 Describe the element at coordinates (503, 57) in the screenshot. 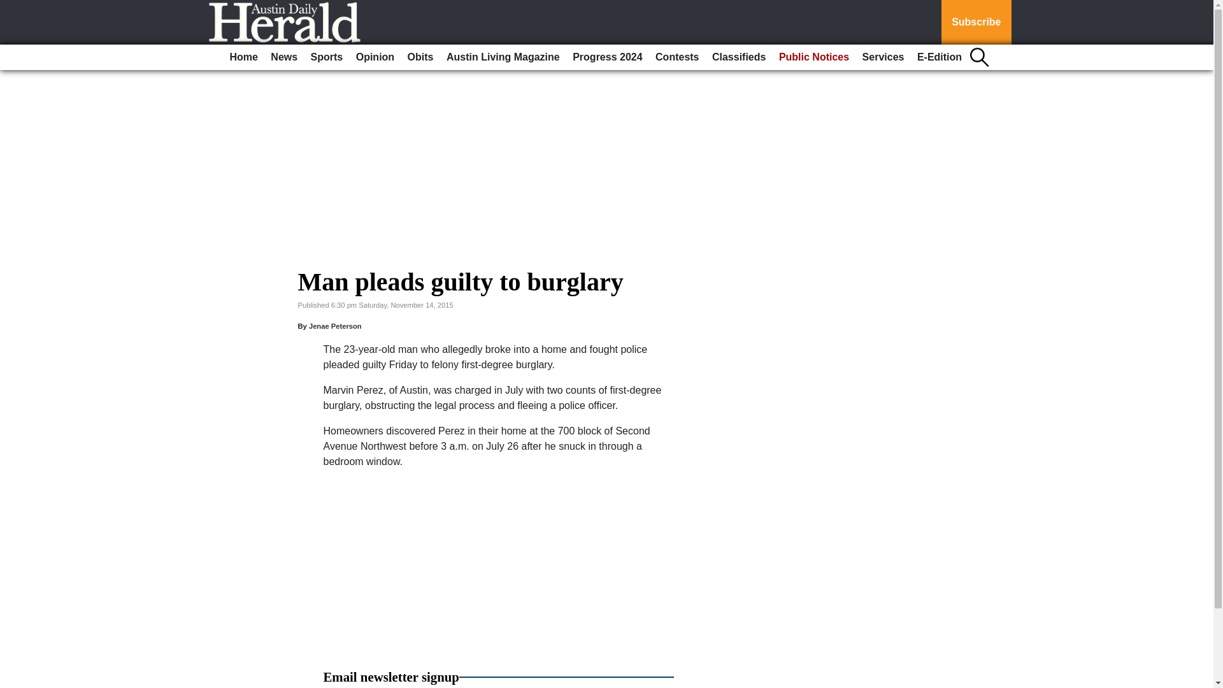

I see `Austin Living Magazine` at that location.